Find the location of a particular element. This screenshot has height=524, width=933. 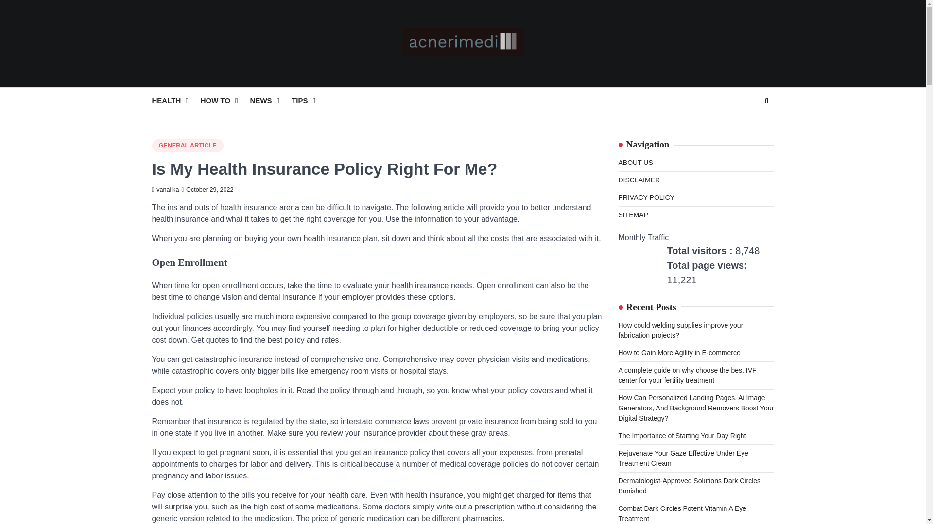

GENERAL ARTICLE is located at coordinates (187, 146).